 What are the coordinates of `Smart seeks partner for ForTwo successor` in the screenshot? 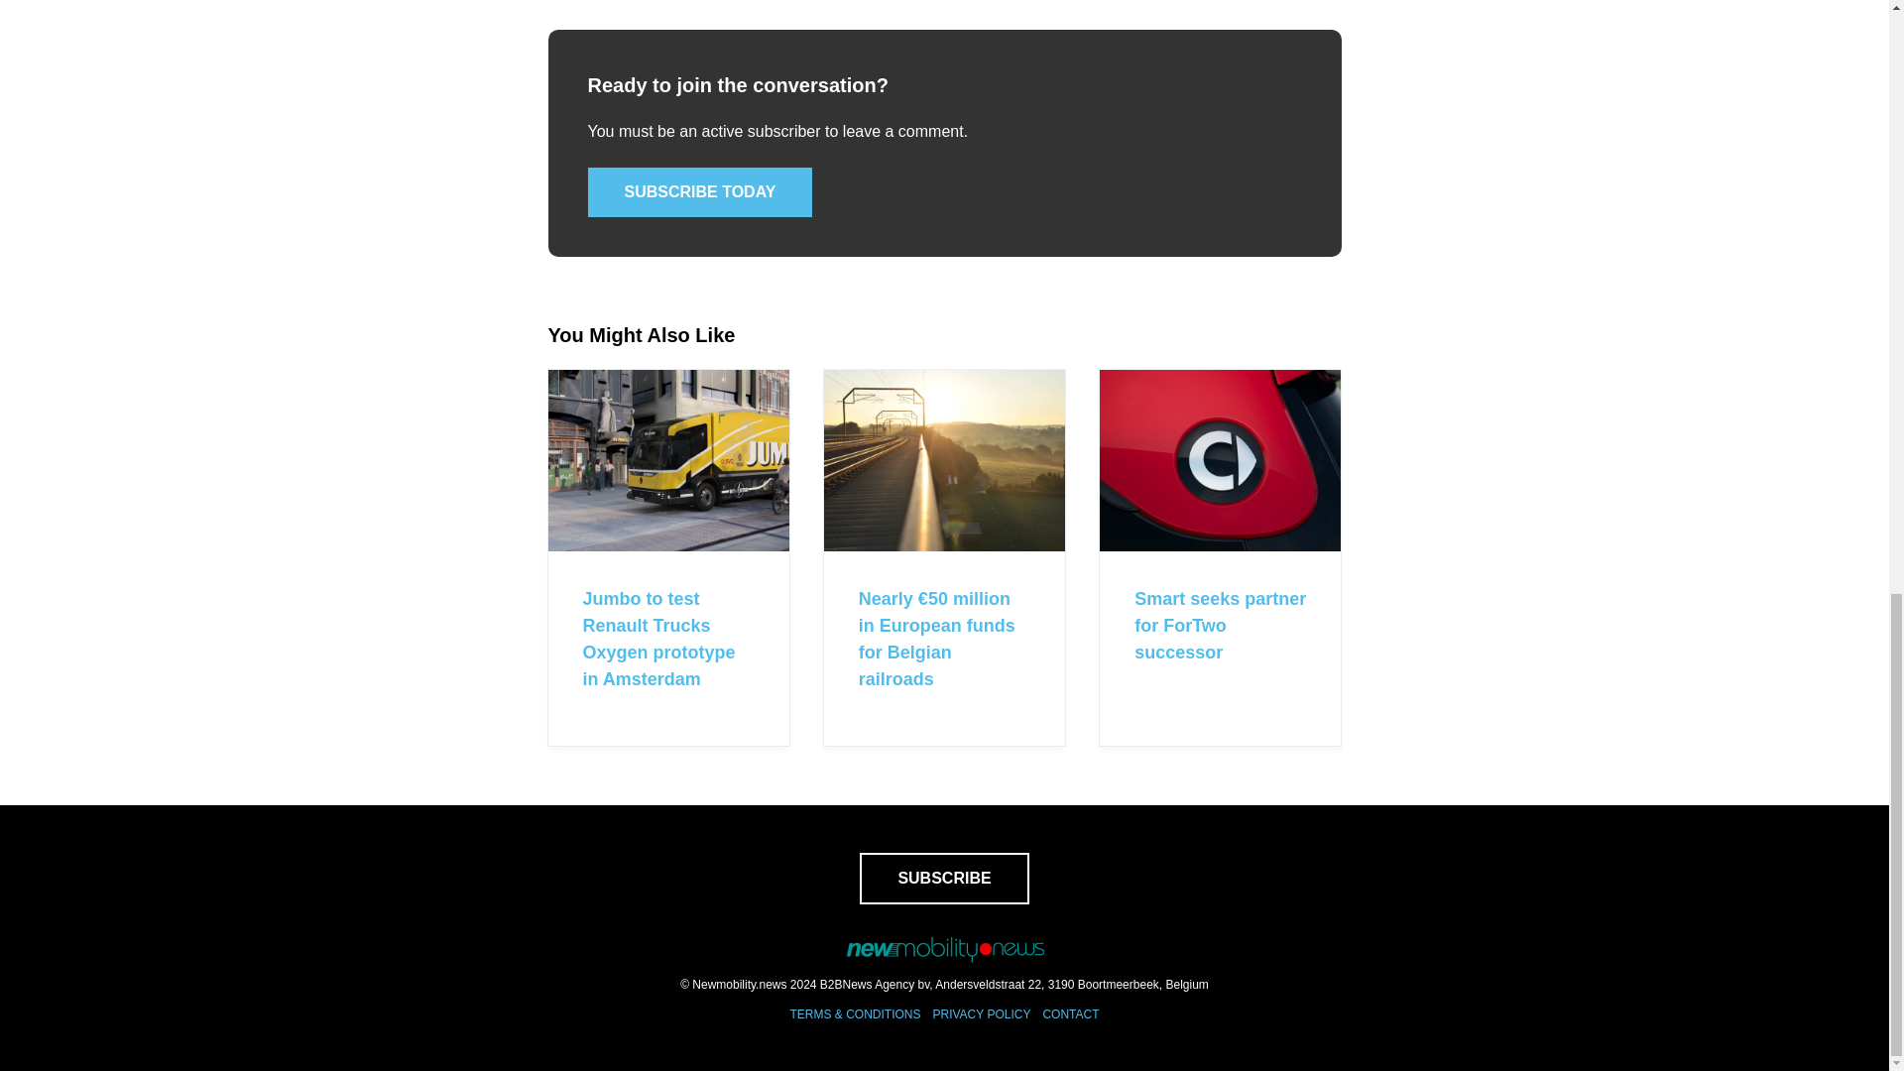 It's located at (1220, 626).